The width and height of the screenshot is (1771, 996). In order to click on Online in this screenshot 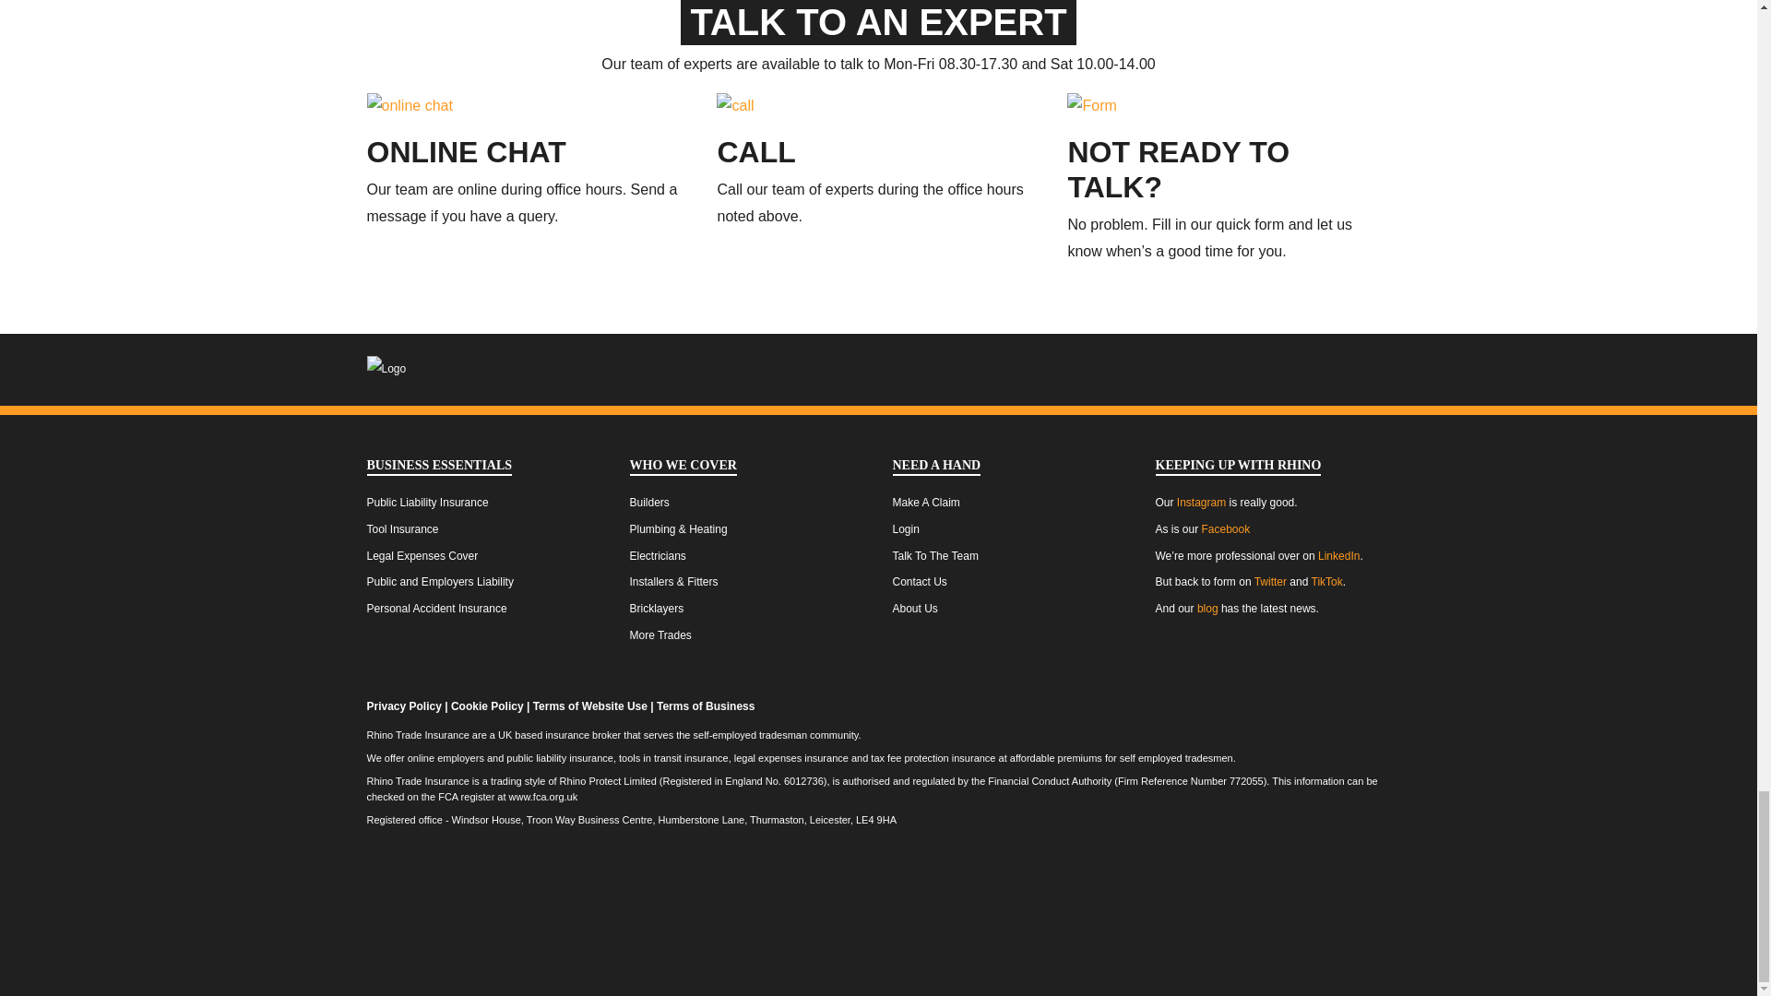, I will do `click(467, 151)`.